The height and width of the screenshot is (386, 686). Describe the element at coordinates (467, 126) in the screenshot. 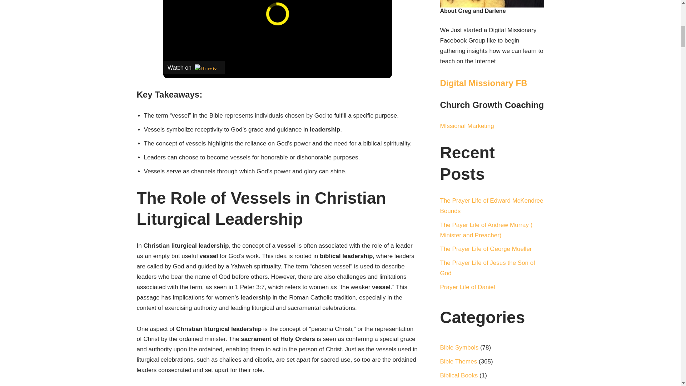

I see `MIssional Marketing` at that location.